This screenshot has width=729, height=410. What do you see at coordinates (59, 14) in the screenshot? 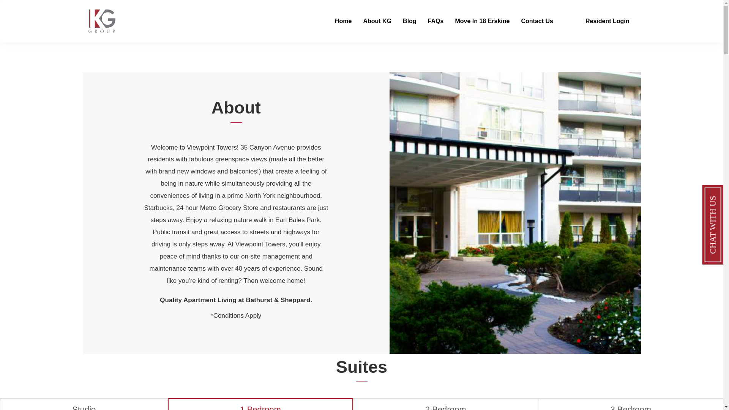
I see `KG Group Canyon  Logo` at bounding box center [59, 14].